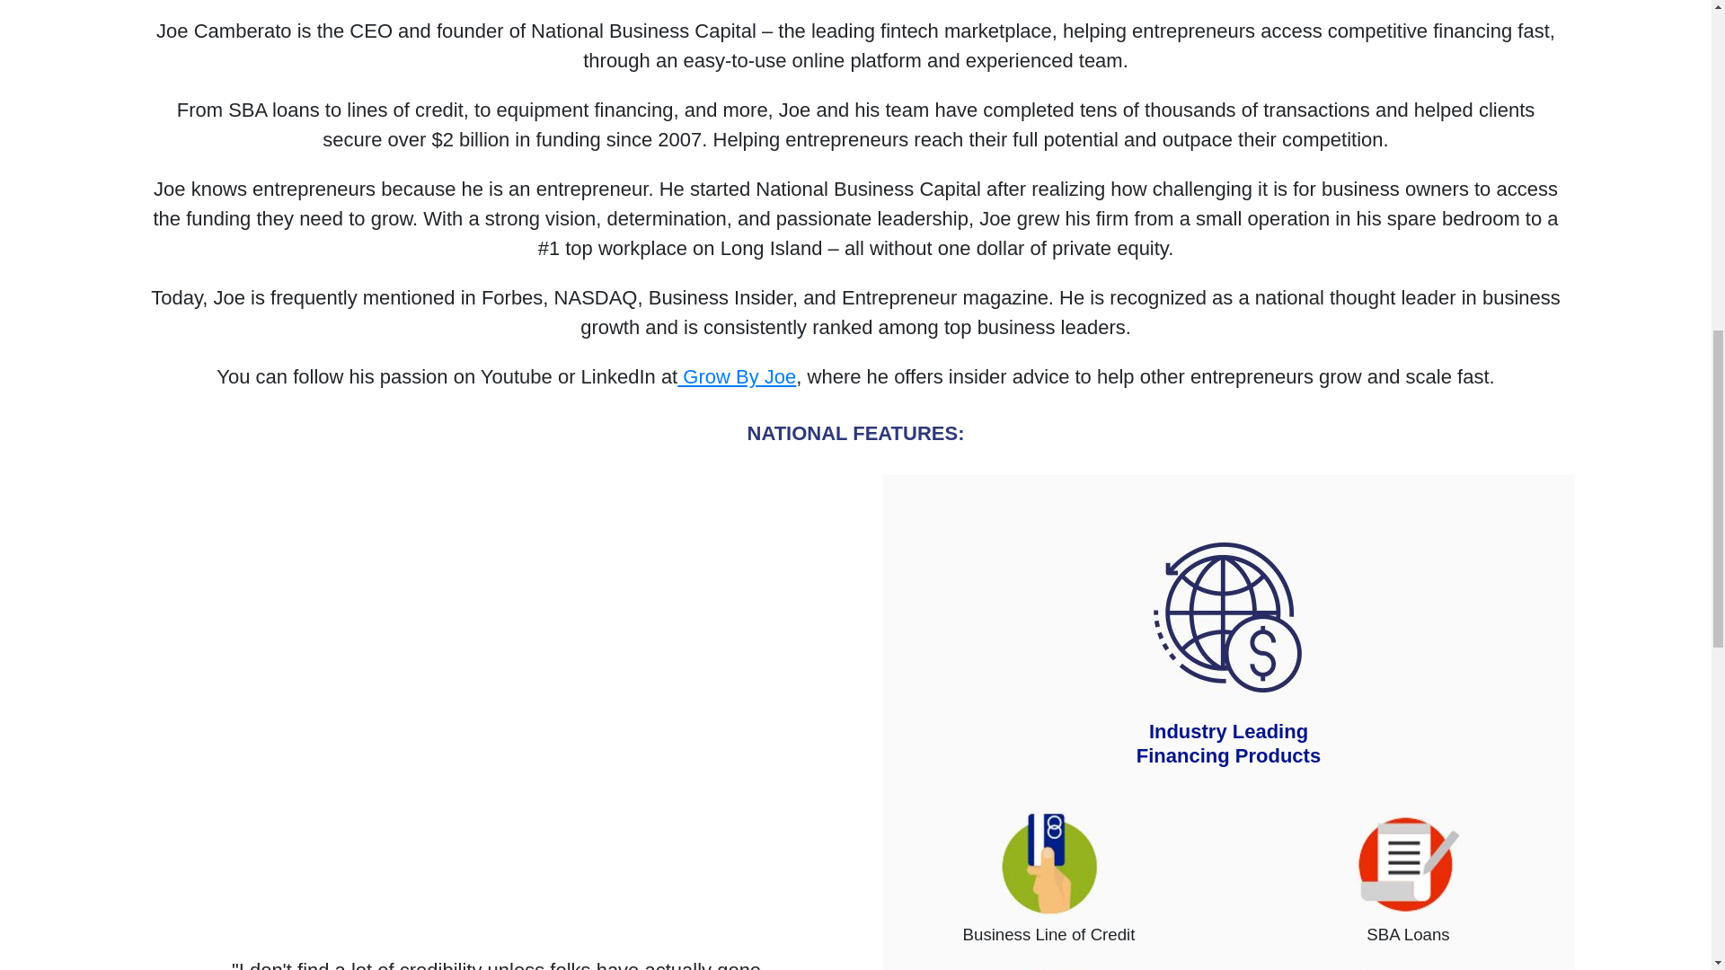  Describe the element at coordinates (1409, 864) in the screenshot. I see `Grow-By-Joe-Landing-Page-SBA Loans` at that location.